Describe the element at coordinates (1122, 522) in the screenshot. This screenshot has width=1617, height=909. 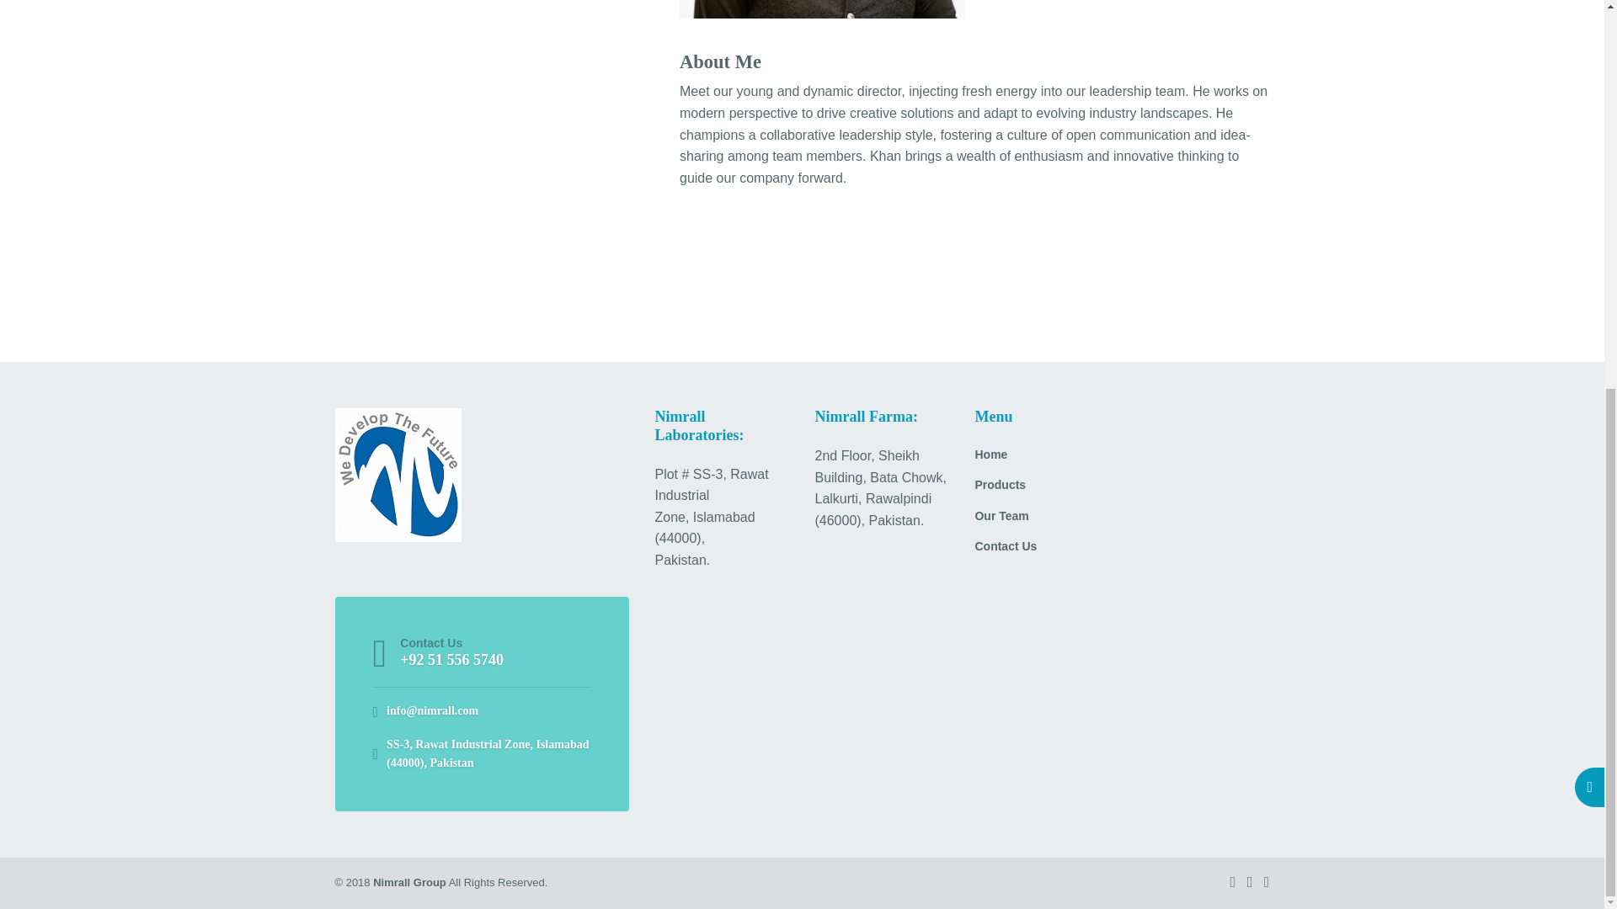
I see `Our Team` at that location.